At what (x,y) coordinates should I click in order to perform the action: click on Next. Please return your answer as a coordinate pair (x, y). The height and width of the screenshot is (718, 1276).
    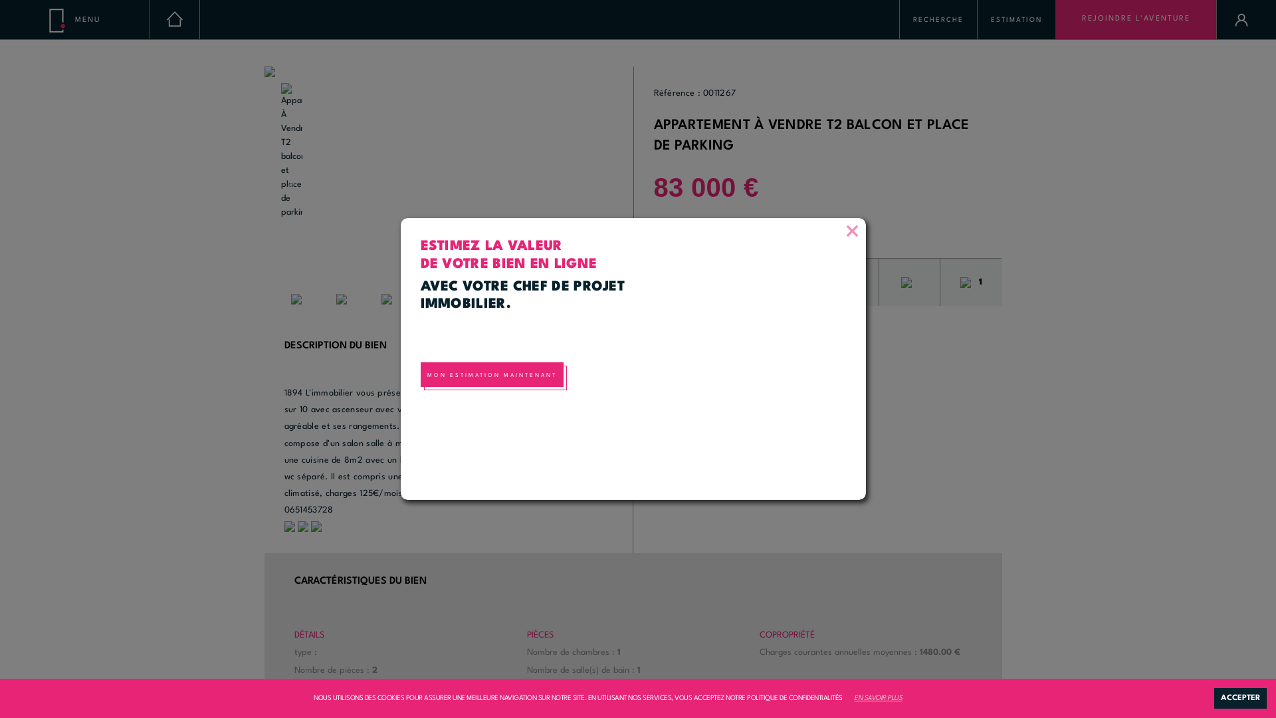
    Looking at the image, I should click on (605, 186).